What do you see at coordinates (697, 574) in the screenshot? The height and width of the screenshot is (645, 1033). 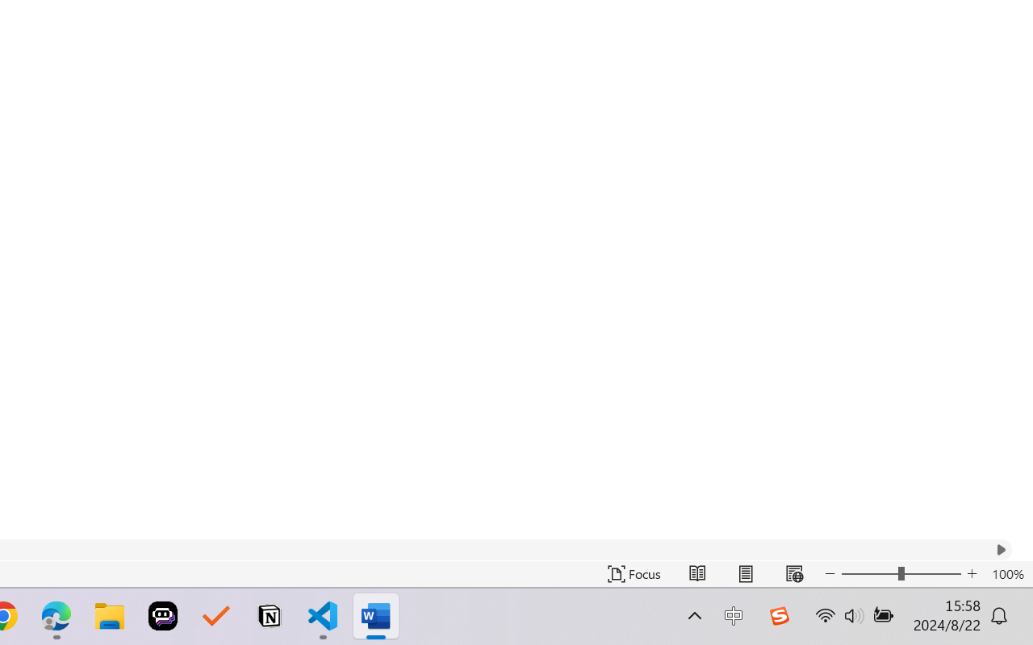 I see `Read Mode` at bounding box center [697, 574].